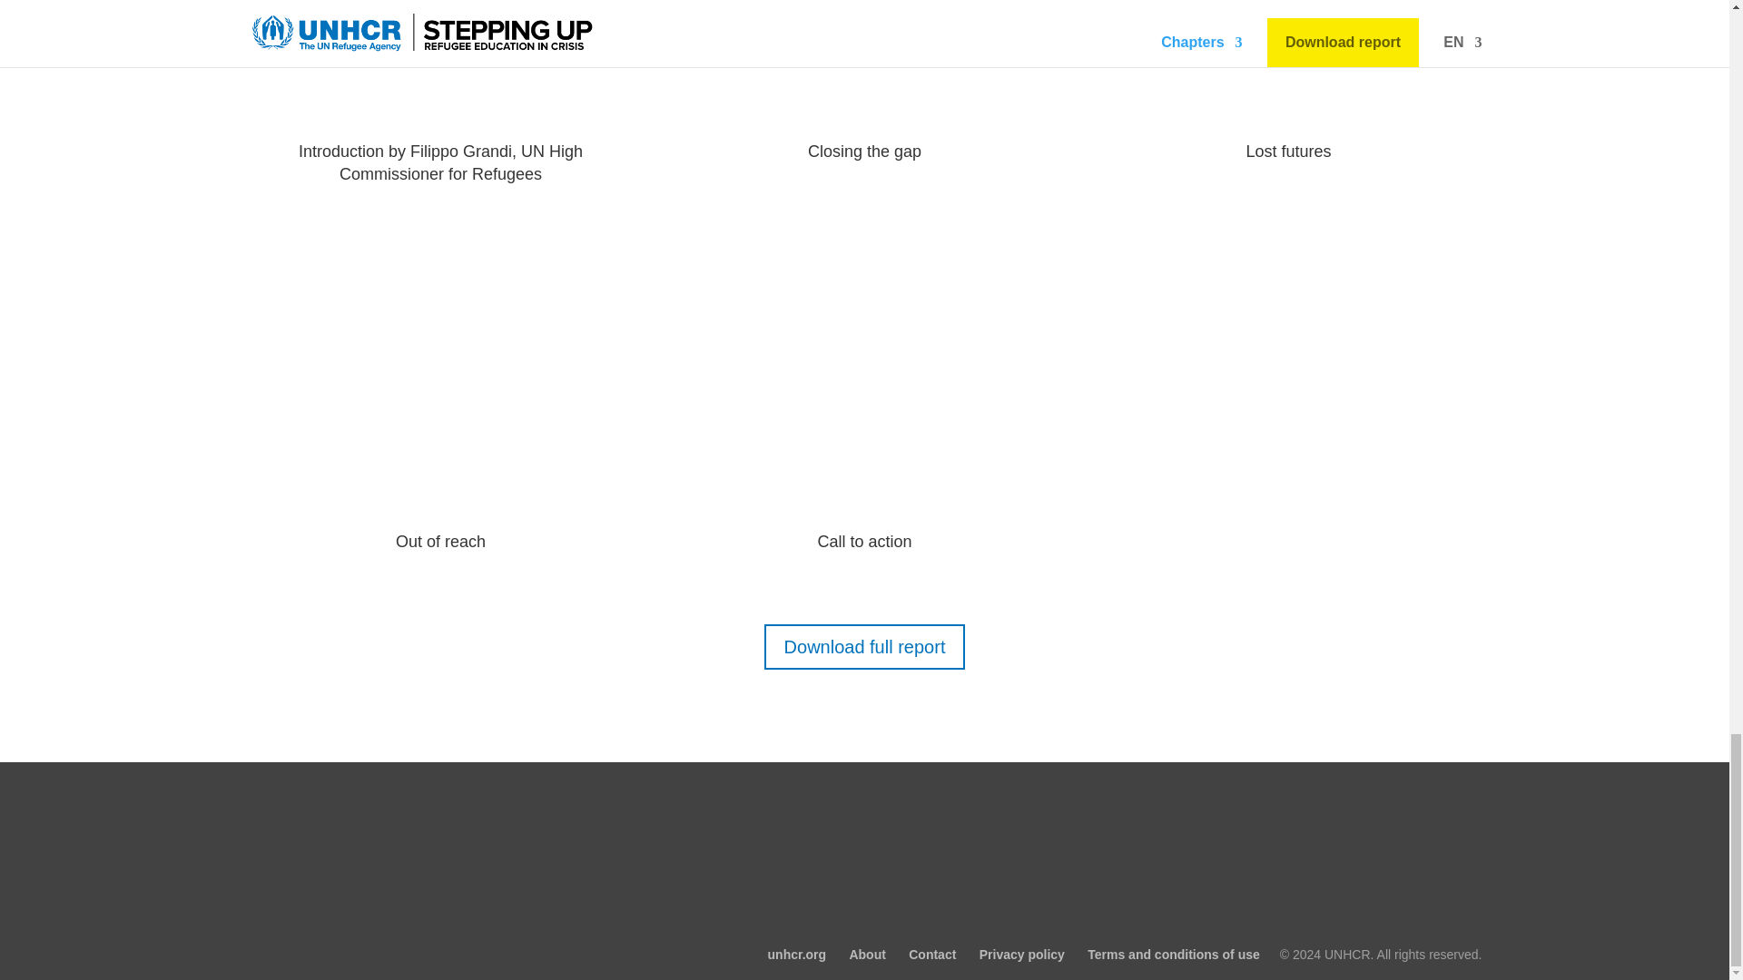 Image resolution: width=1743 pixels, height=980 pixels. I want to click on Closing the gap, so click(864, 151).